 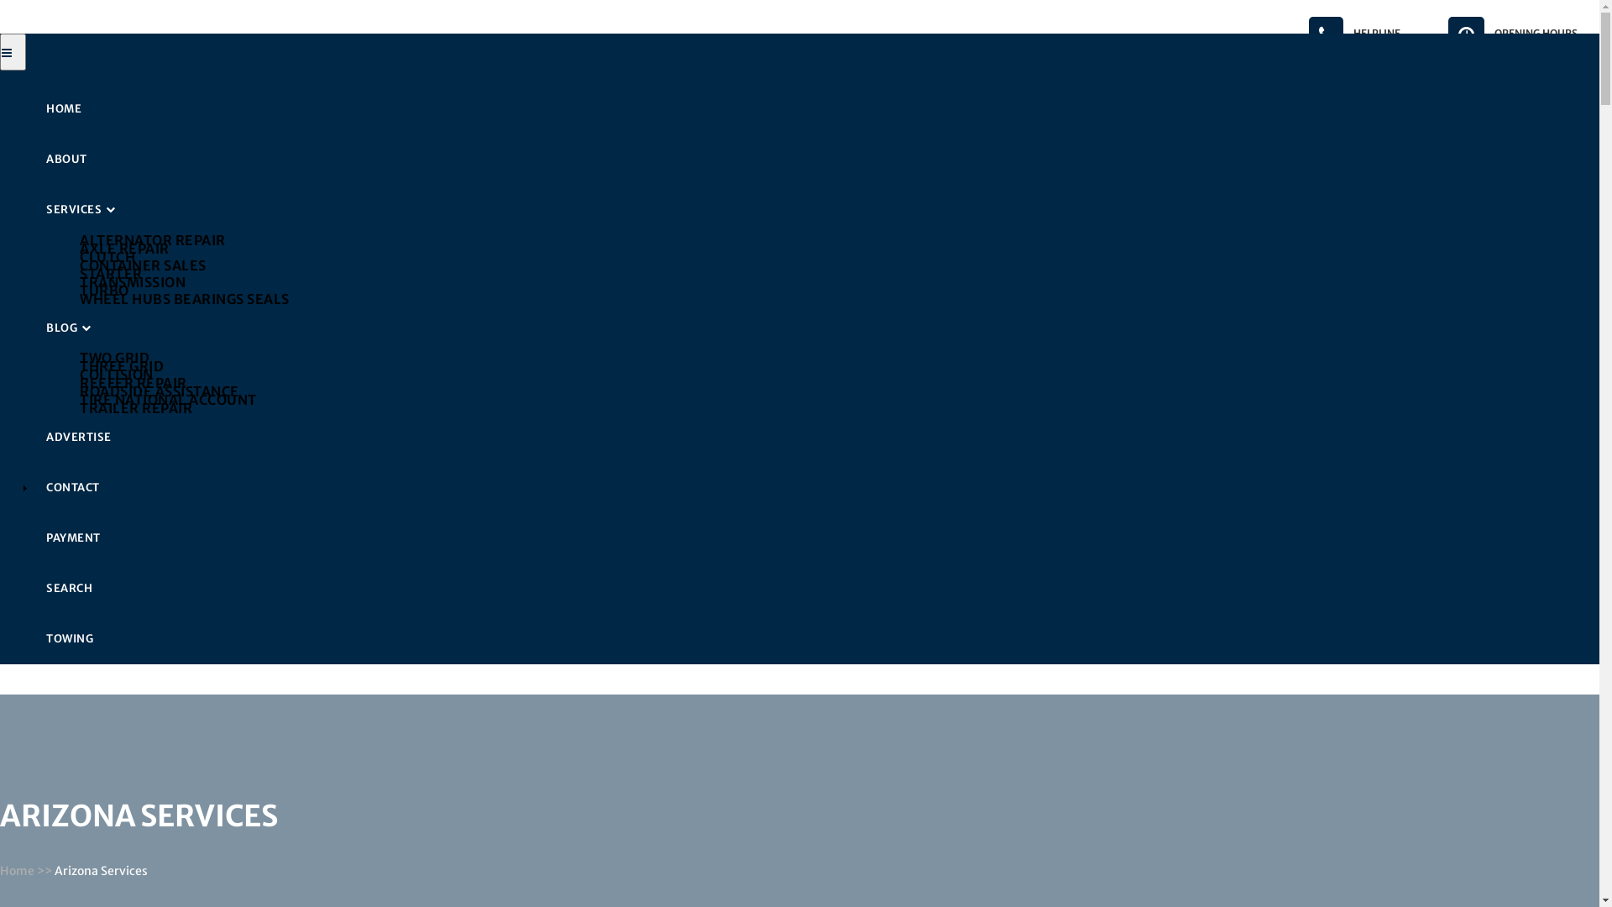 I want to click on Skip to main content, so click(x=0, y=0).